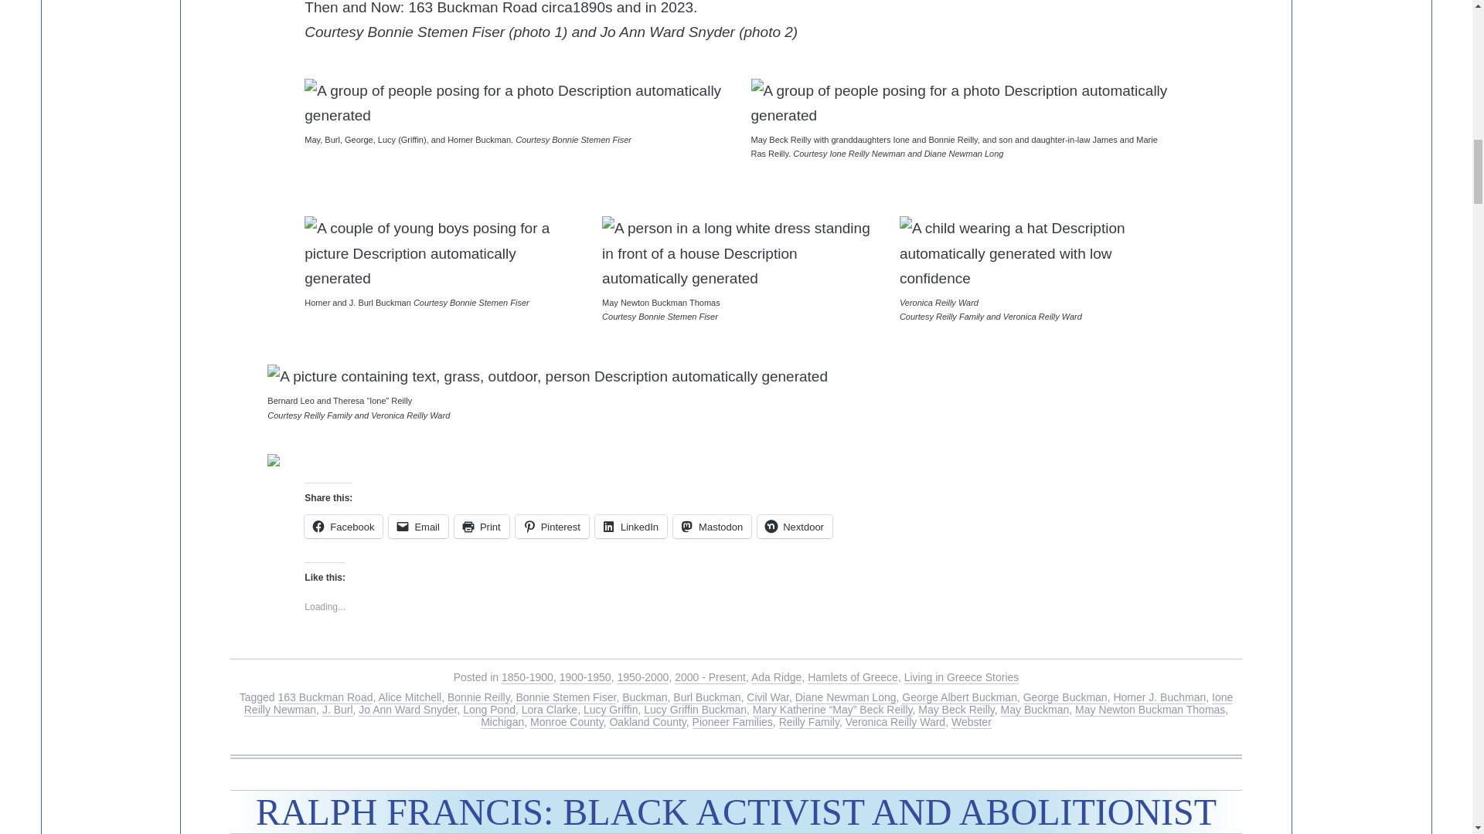 Image resolution: width=1484 pixels, height=834 pixels. What do you see at coordinates (552, 527) in the screenshot?
I see `Pinterest` at bounding box center [552, 527].